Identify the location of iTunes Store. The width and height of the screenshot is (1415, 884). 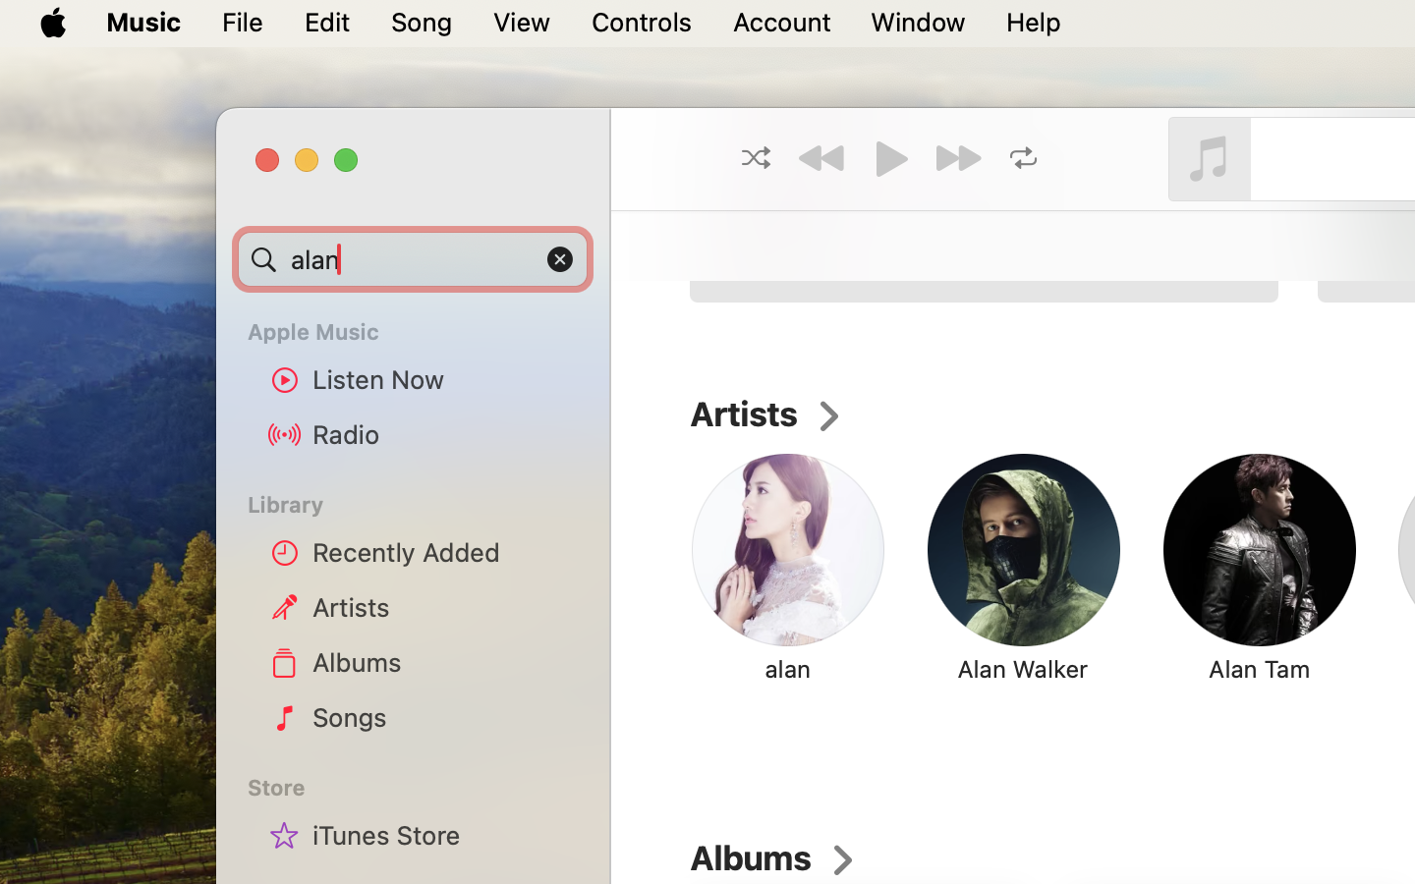
(443, 835).